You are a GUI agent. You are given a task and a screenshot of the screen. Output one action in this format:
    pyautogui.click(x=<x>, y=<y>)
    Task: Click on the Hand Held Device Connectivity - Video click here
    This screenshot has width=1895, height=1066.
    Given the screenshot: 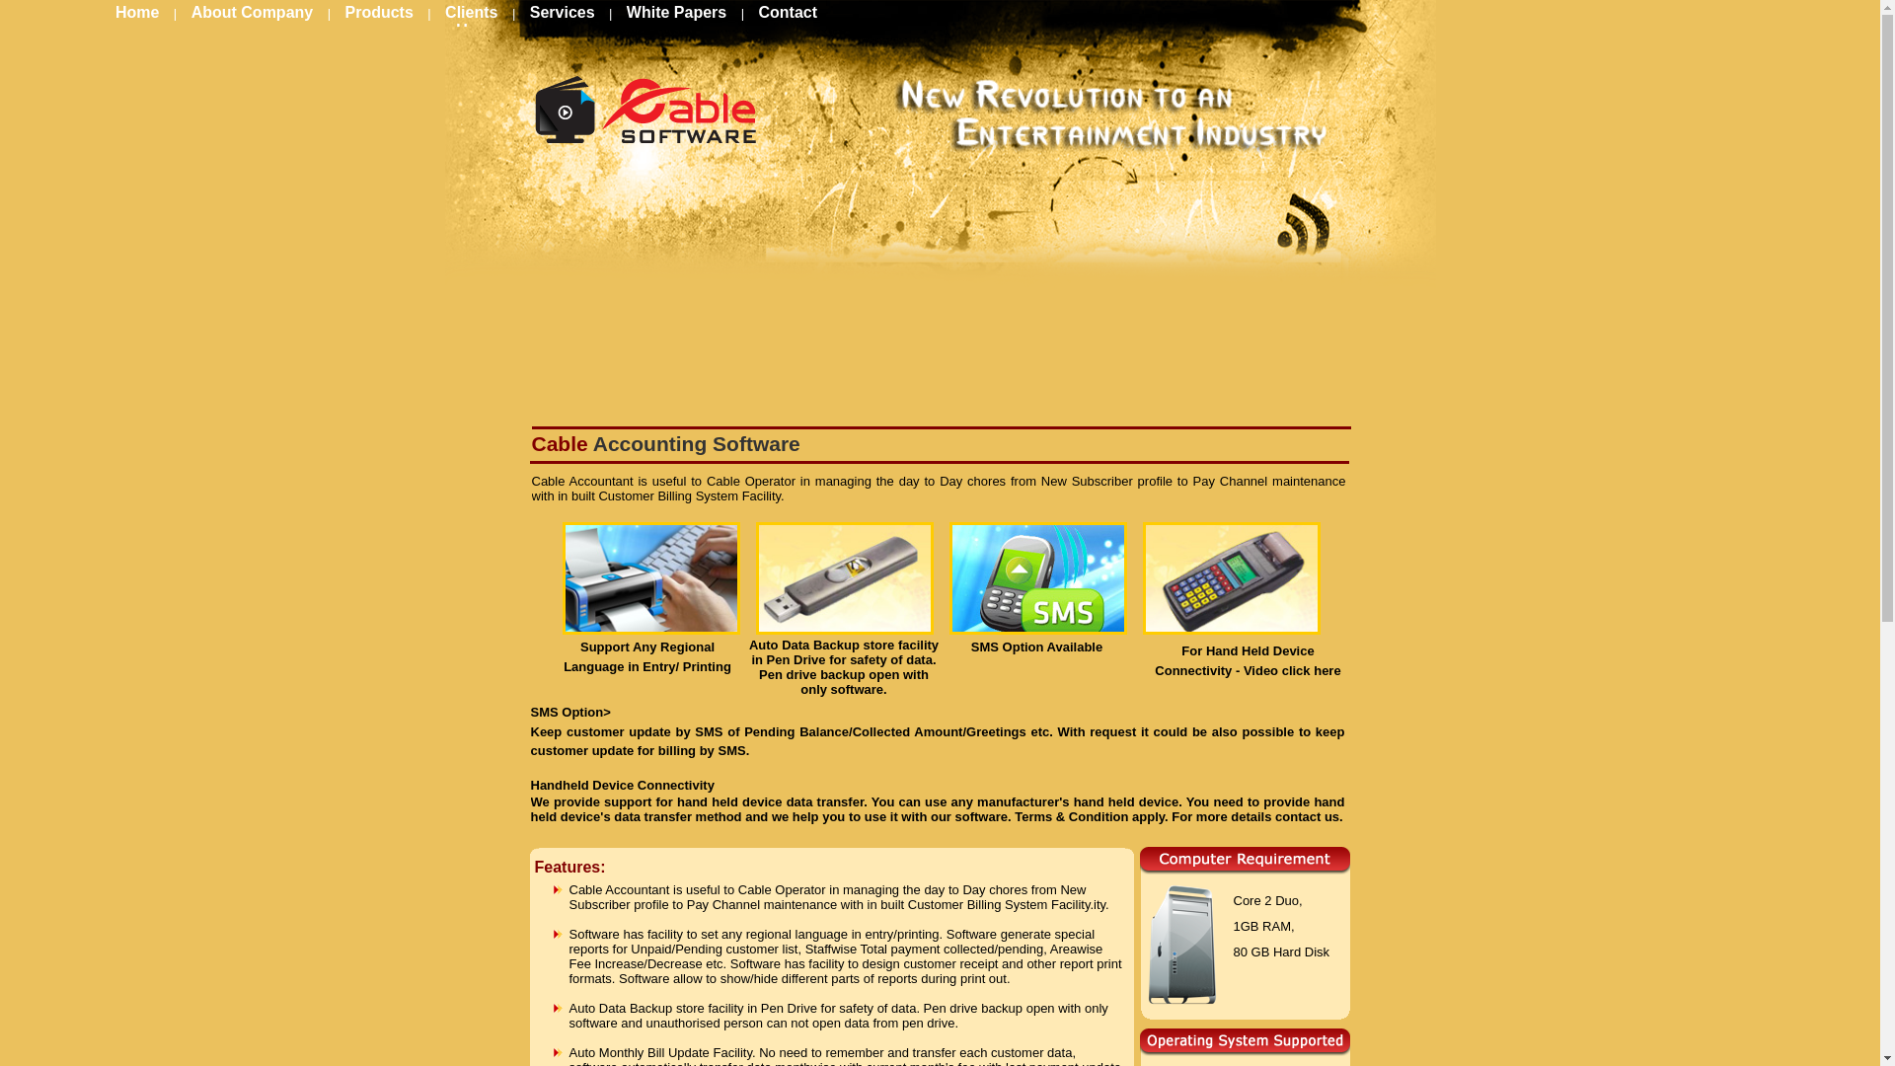 What is the action you would take?
    pyautogui.click(x=1247, y=660)
    